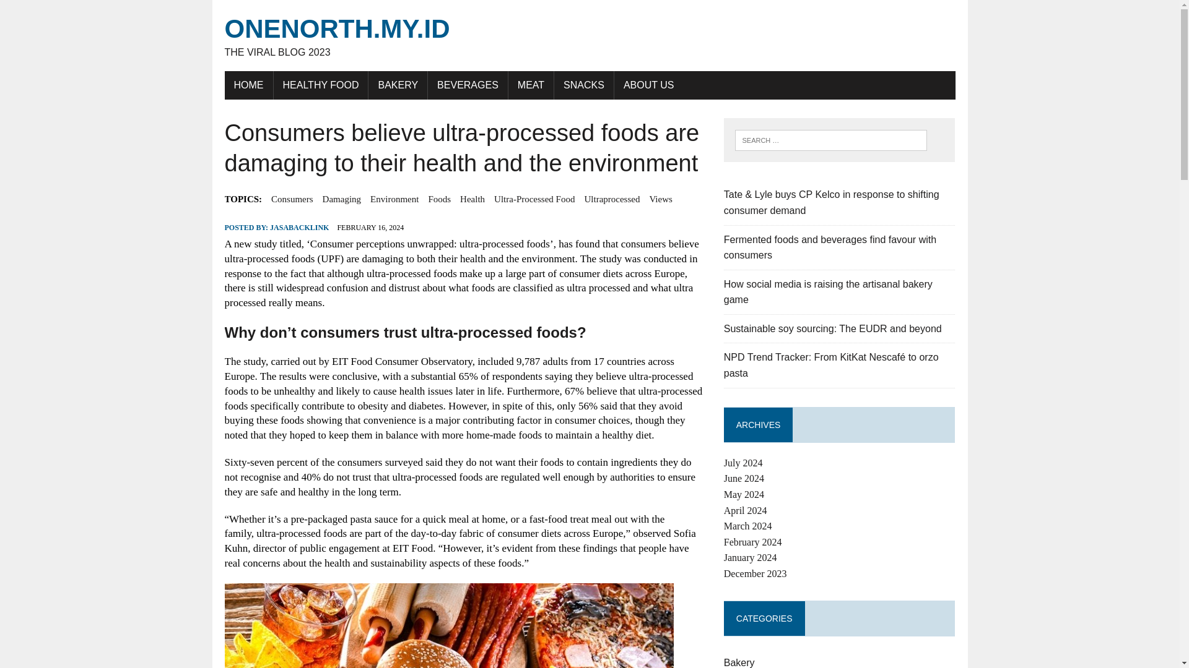 The height and width of the screenshot is (668, 1189). What do you see at coordinates (832, 328) in the screenshot?
I see `Sustainable soy sourcing: The EUDR and beyond` at bounding box center [832, 328].